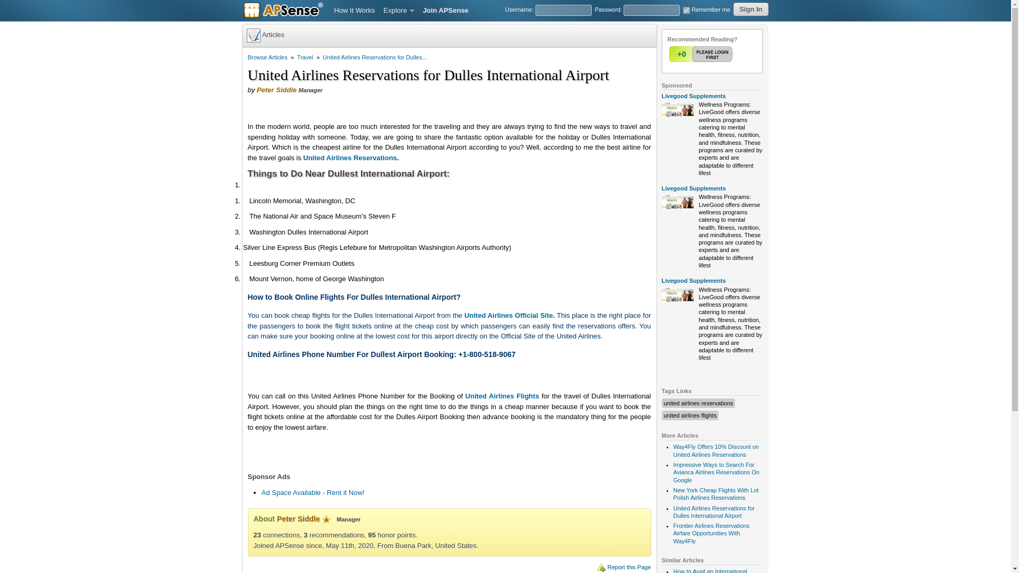 This screenshot has width=1019, height=573. I want to click on United Airlines Reservations for Dulles..., so click(375, 57).